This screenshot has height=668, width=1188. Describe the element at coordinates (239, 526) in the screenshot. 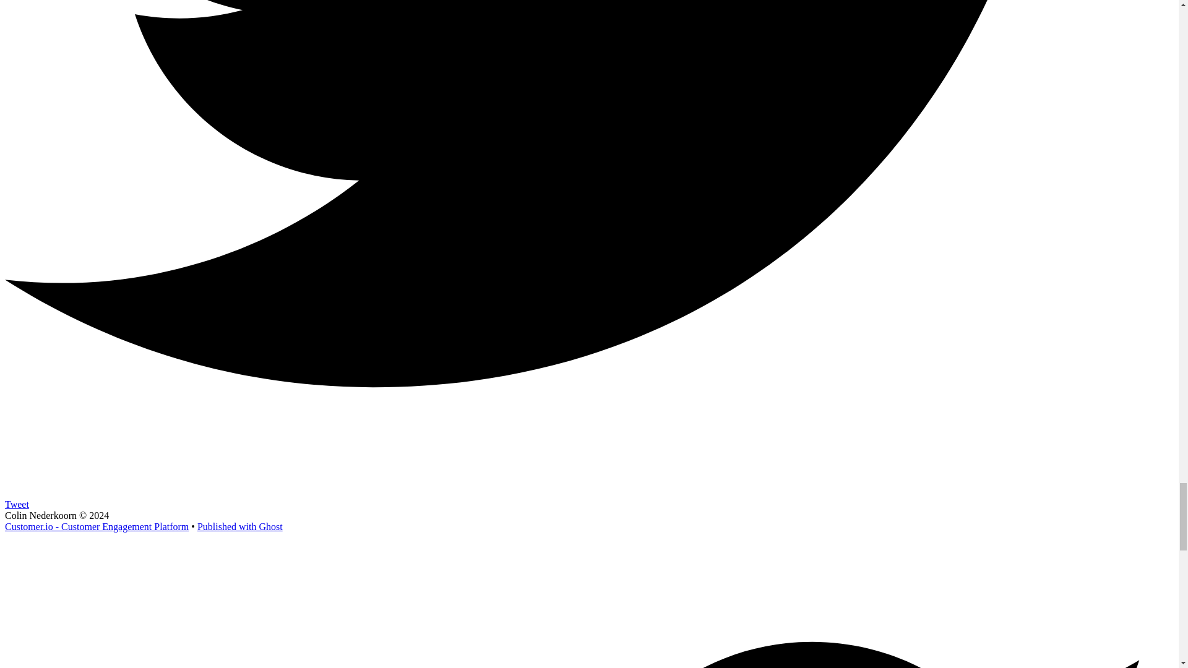

I see `Published with Ghost` at that location.